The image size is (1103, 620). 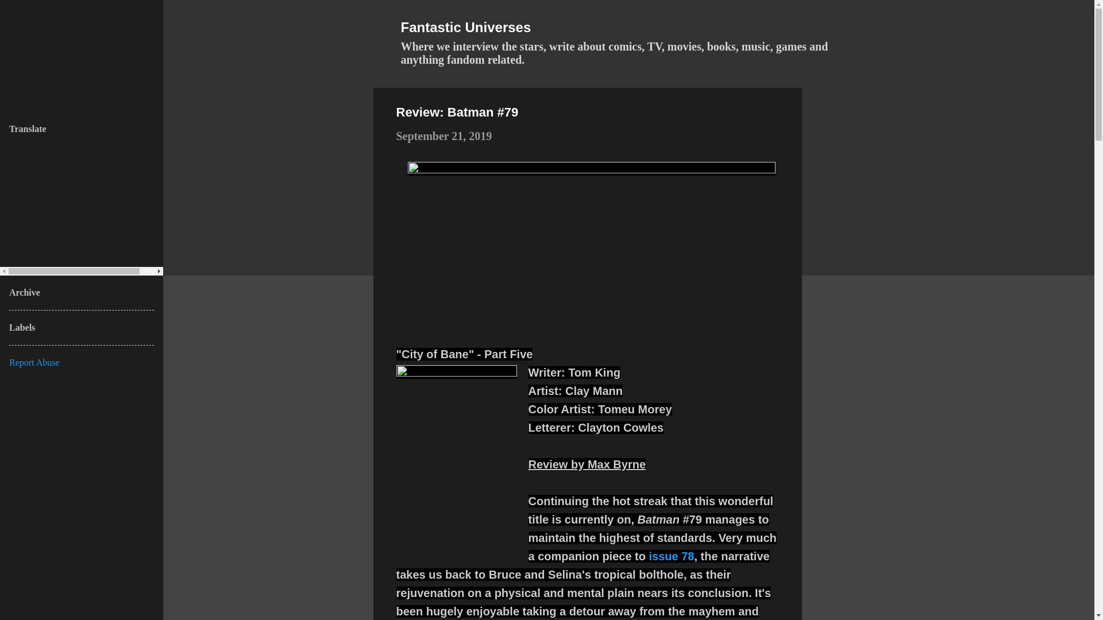 What do you see at coordinates (443, 135) in the screenshot?
I see `permanent link` at bounding box center [443, 135].